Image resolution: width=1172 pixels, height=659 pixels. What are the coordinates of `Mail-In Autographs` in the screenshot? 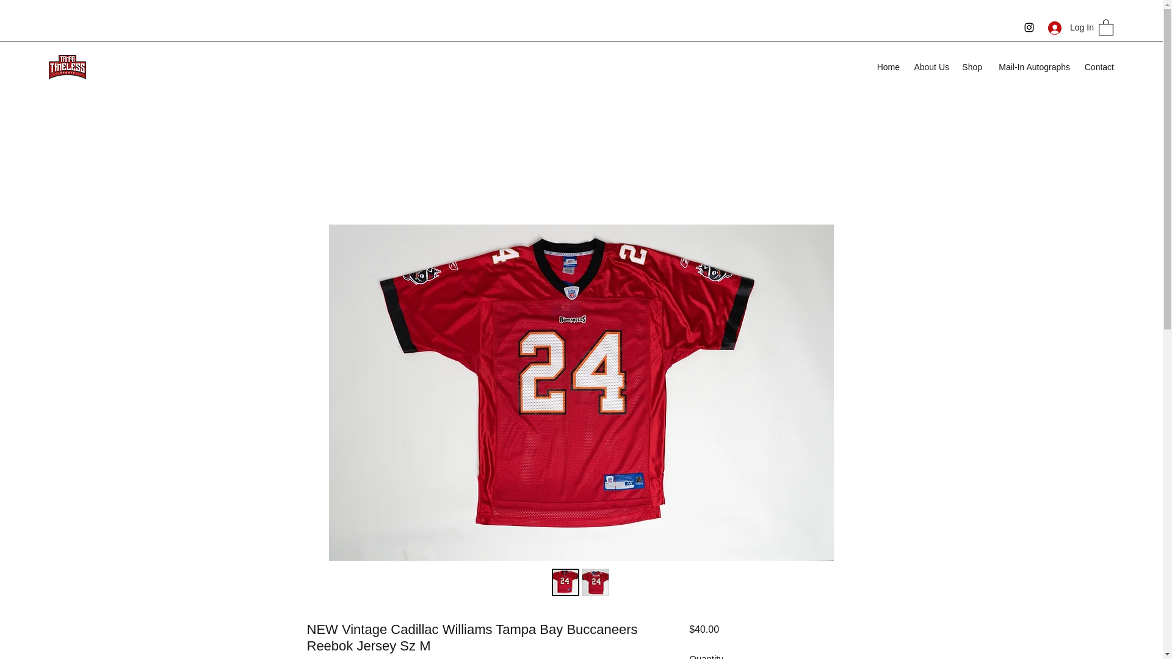 It's located at (1032, 67).